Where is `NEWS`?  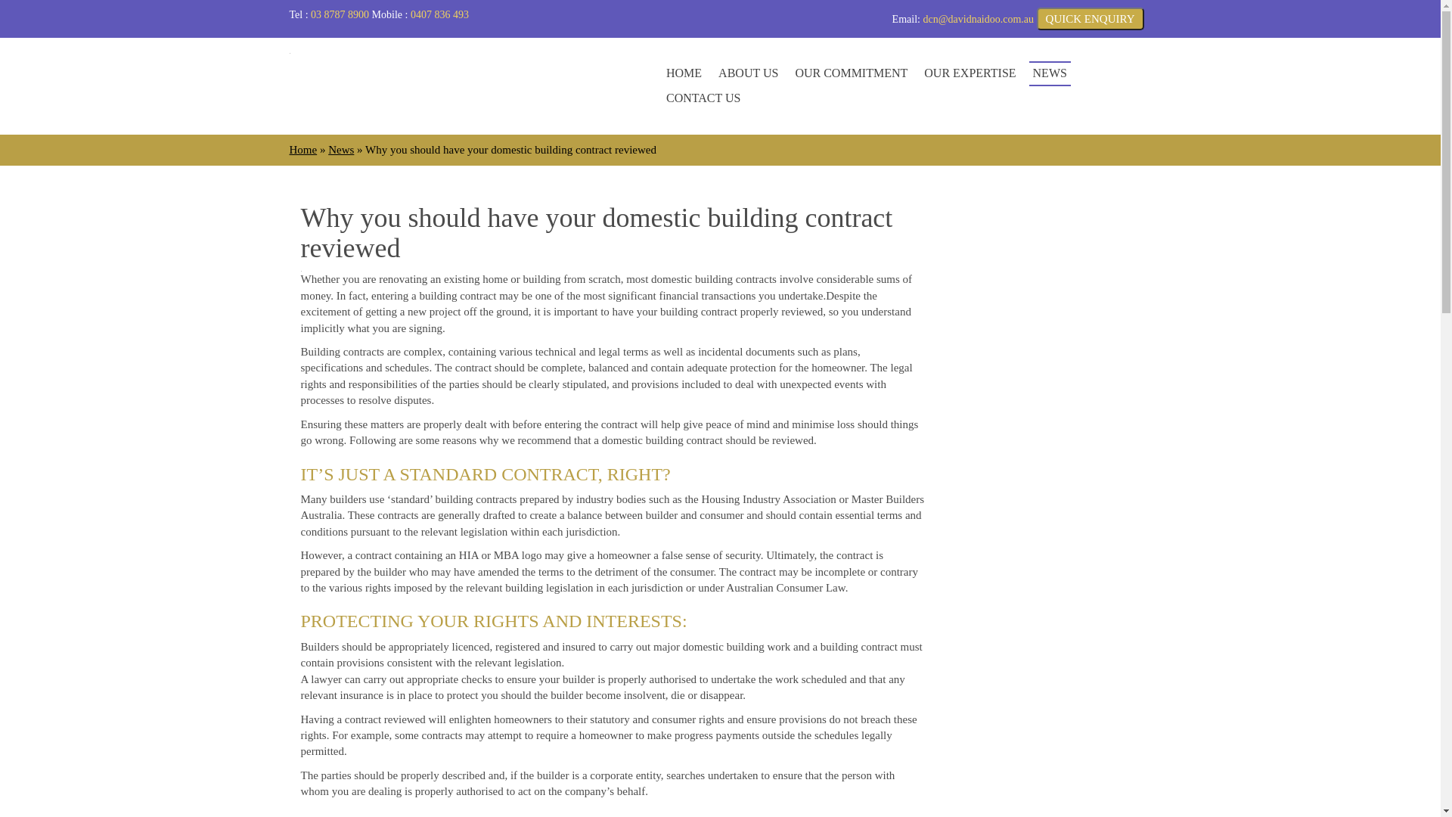
NEWS is located at coordinates (1050, 74).